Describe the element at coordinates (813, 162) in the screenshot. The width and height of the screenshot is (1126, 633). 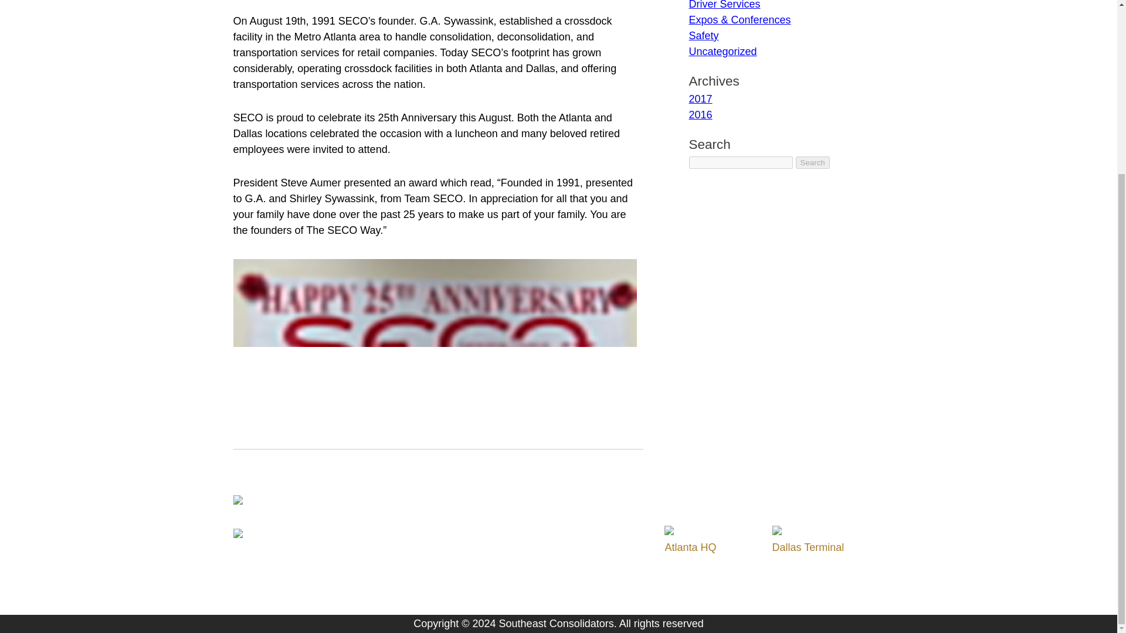
I see `Search` at that location.